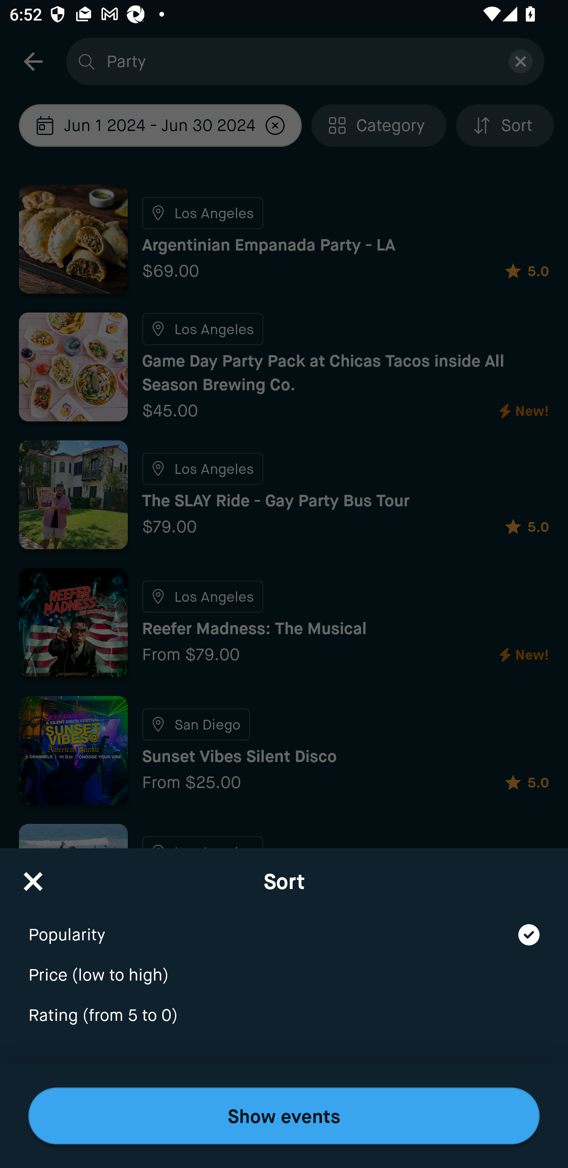 This screenshot has width=568, height=1168. I want to click on Show events, so click(284, 1116).